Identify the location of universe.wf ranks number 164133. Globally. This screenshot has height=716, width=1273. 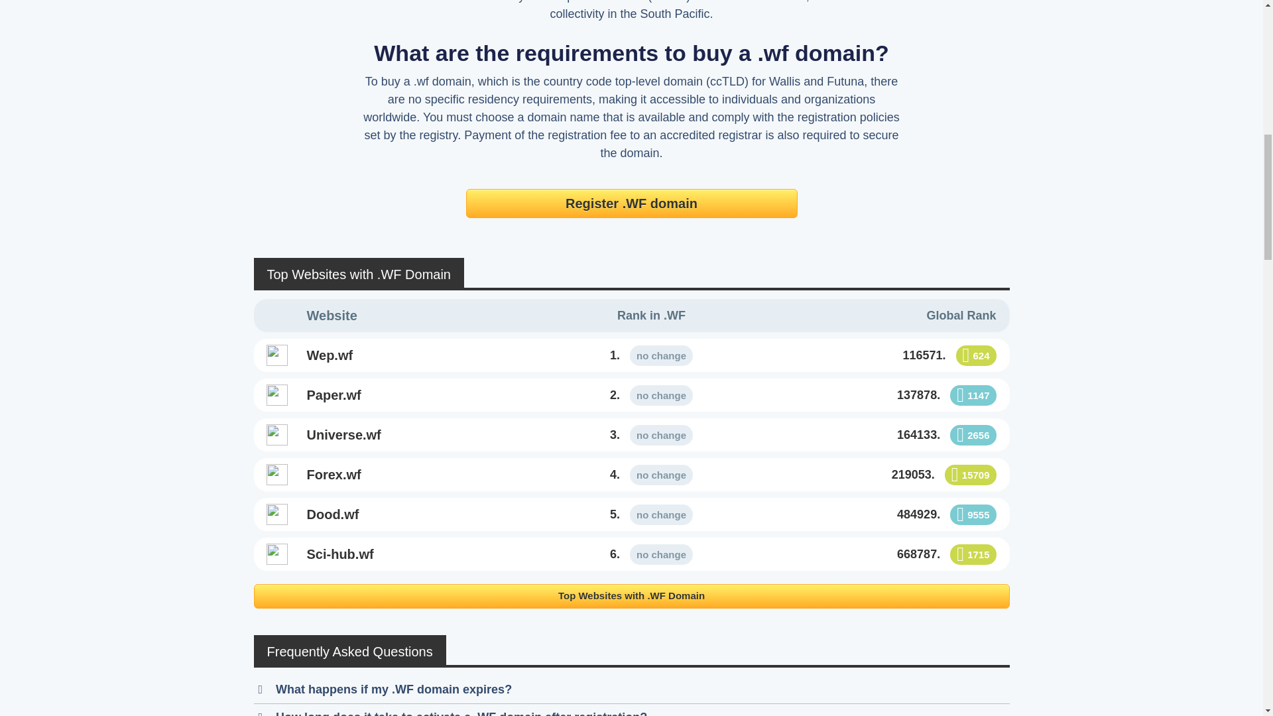
(881, 435).